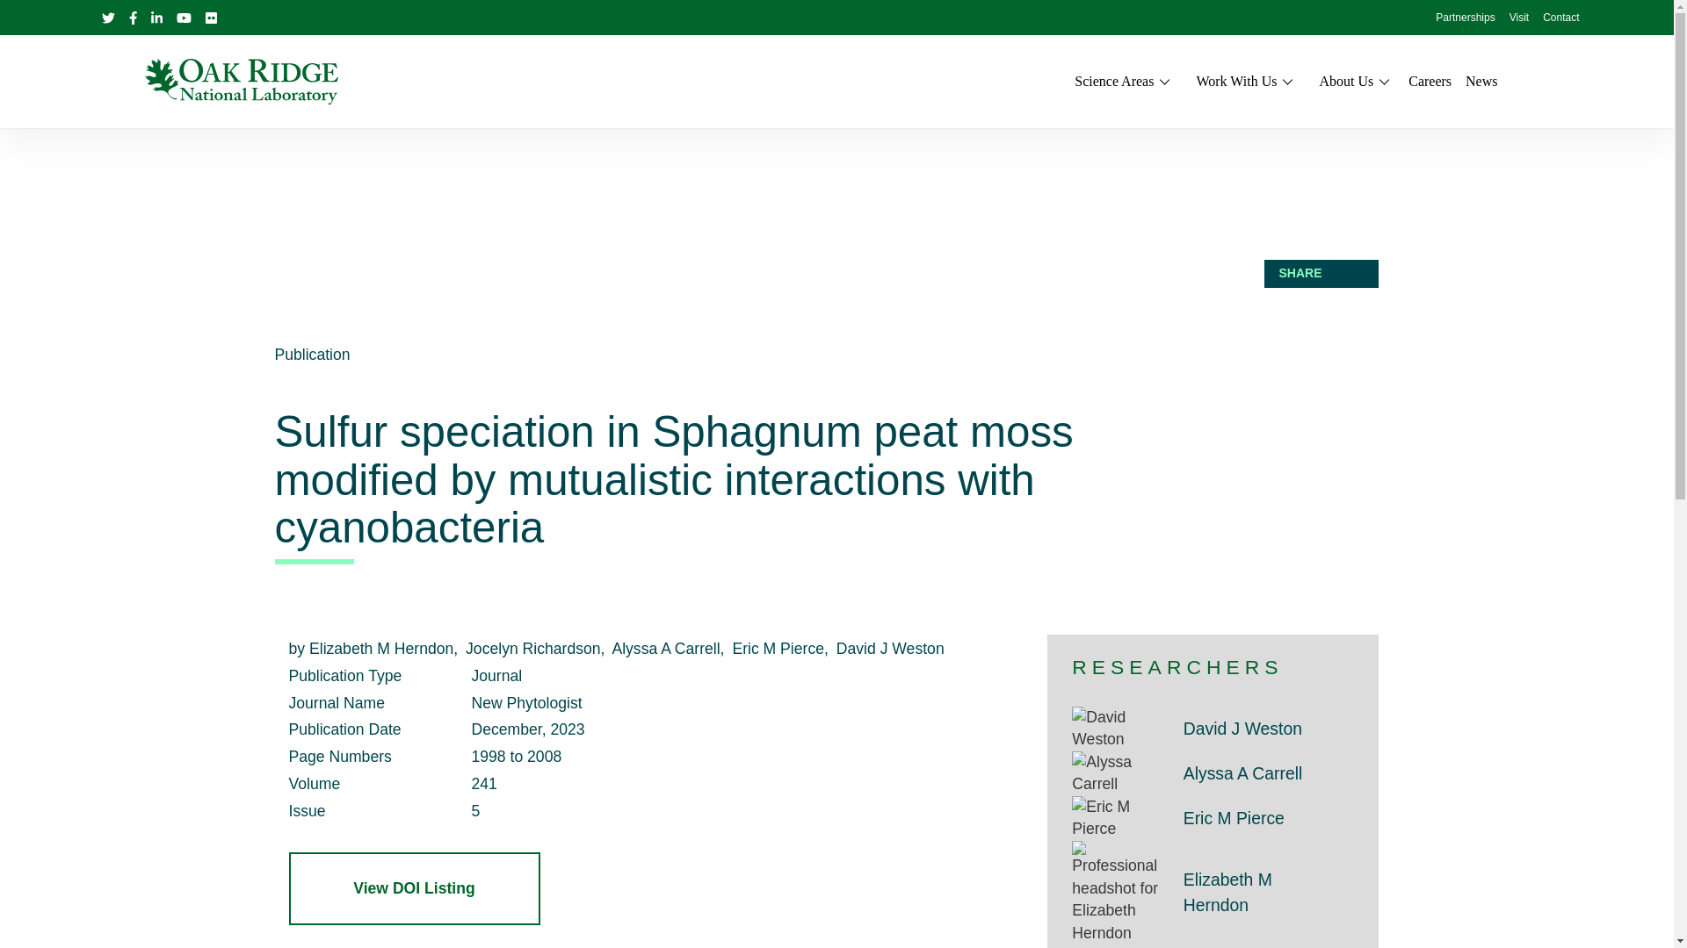 The width and height of the screenshot is (1687, 948). What do you see at coordinates (1119, 818) in the screenshot?
I see `Eric M Pierce` at bounding box center [1119, 818].